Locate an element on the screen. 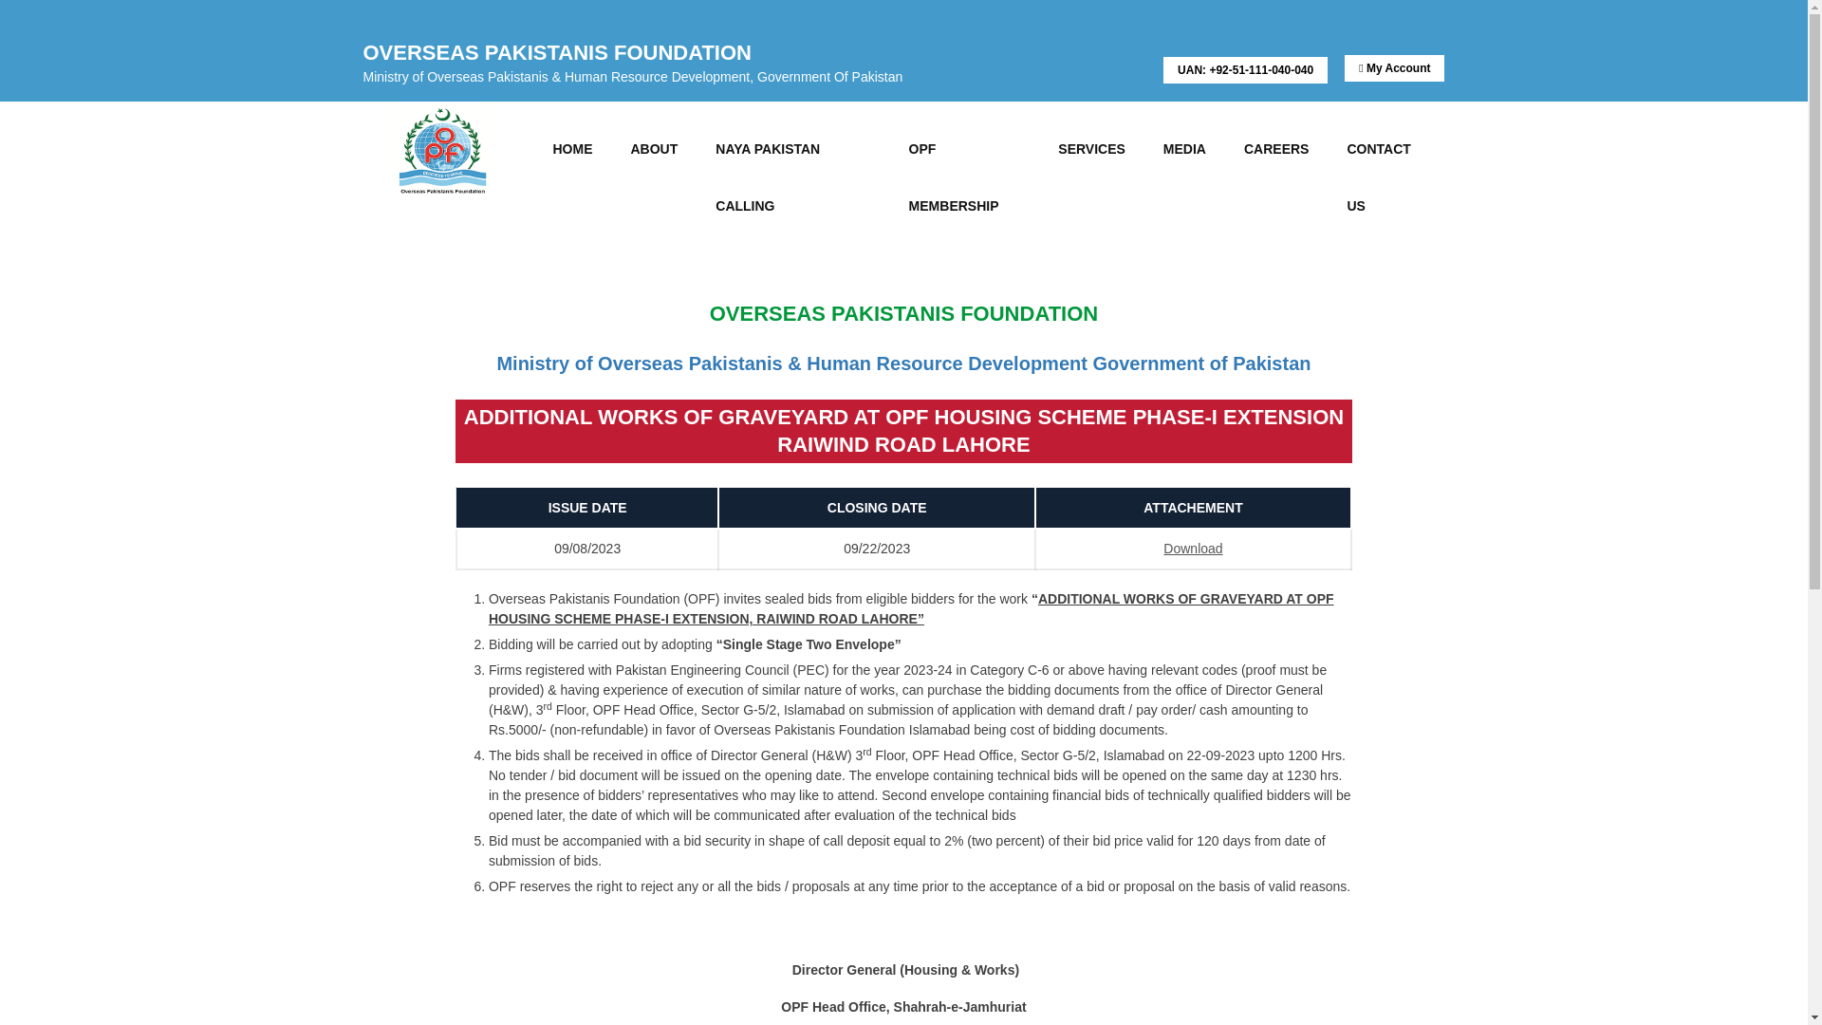 Image resolution: width=1822 pixels, height=1025 pixels. OPF MEMBERSHIP is located at coordinates (965, 148).